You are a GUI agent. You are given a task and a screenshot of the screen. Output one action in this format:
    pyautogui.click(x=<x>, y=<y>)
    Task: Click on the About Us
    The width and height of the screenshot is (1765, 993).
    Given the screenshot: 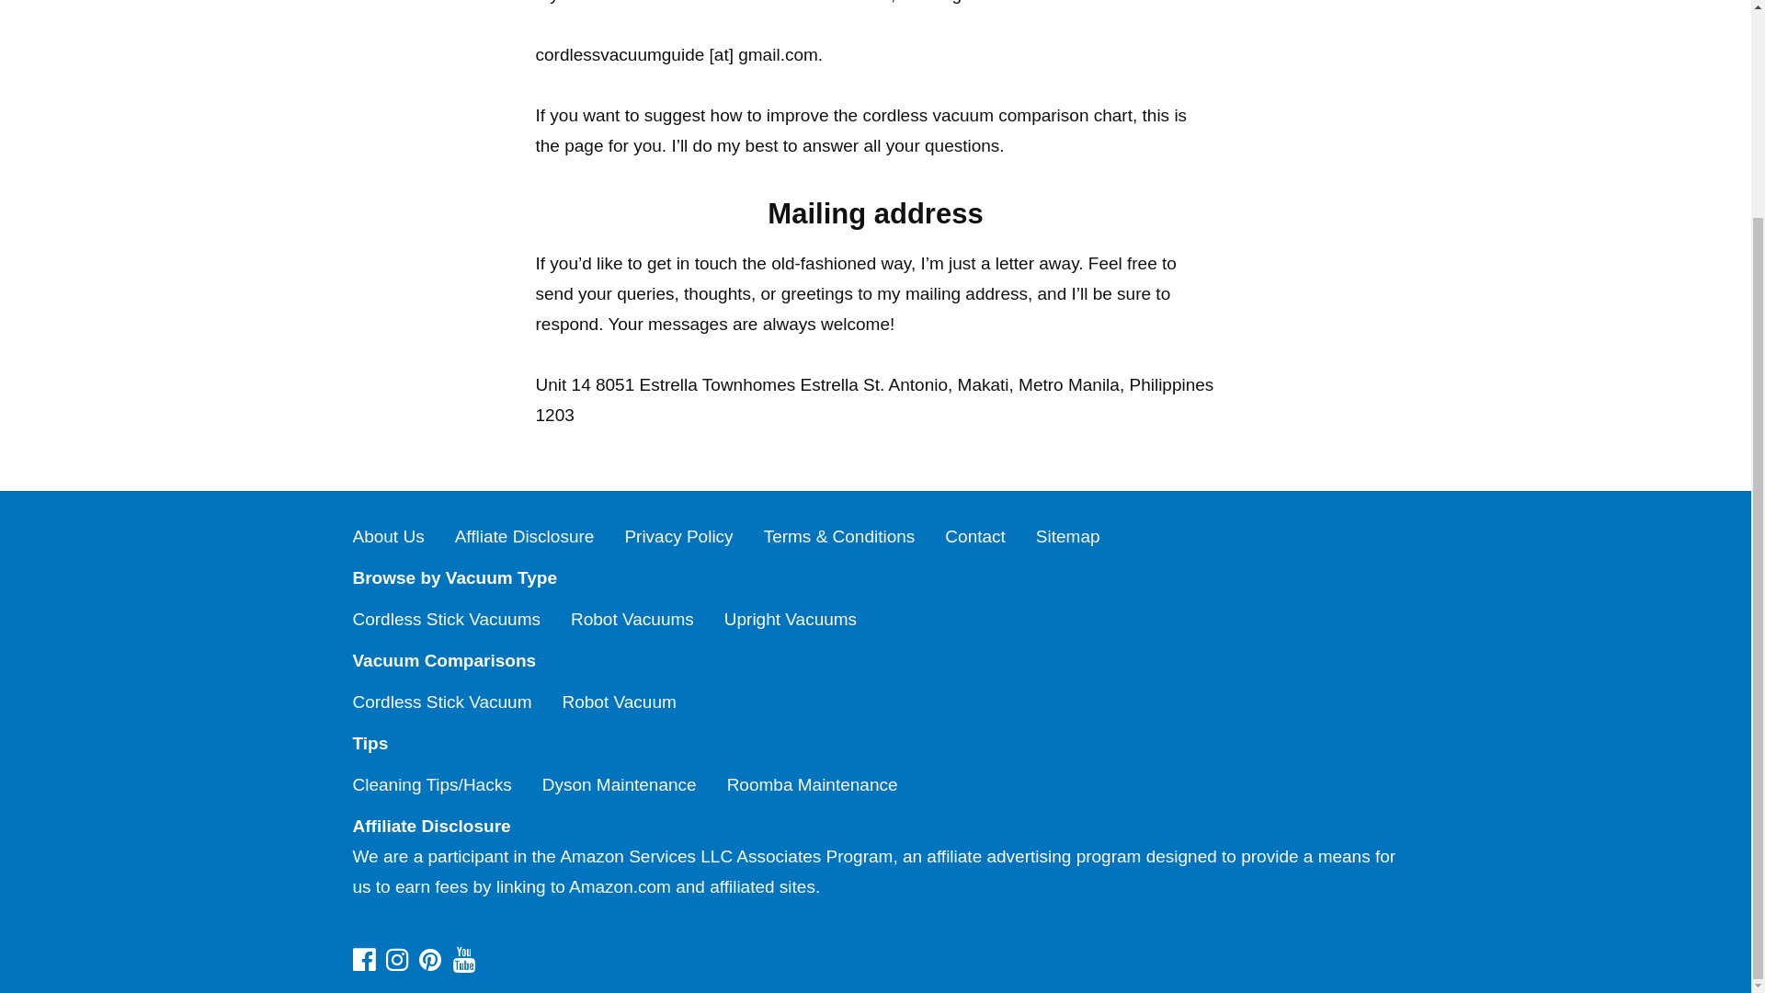 What is the action you would take?
    pyautogui.click(x=389, y=537)
    